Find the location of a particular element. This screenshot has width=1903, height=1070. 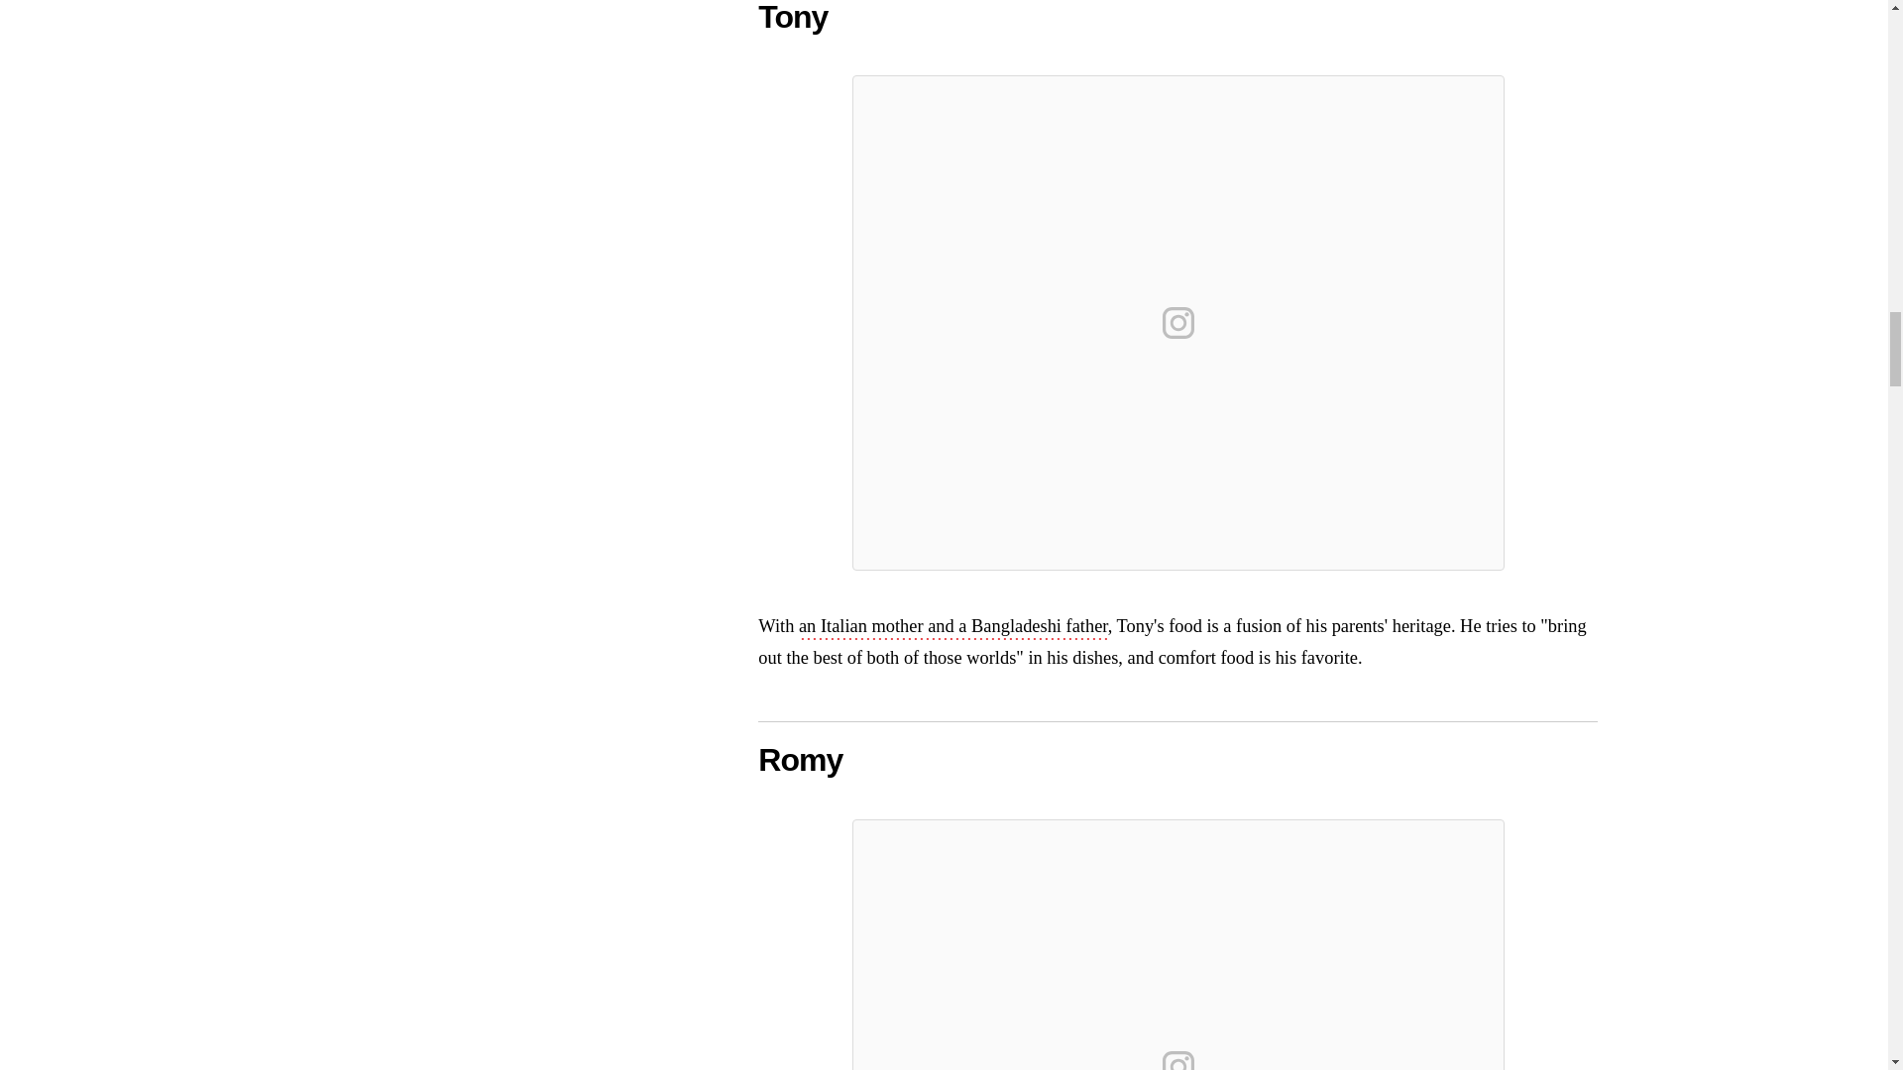

an Italian mother and a Bangladeshi father is located at coordinates (953, 628).